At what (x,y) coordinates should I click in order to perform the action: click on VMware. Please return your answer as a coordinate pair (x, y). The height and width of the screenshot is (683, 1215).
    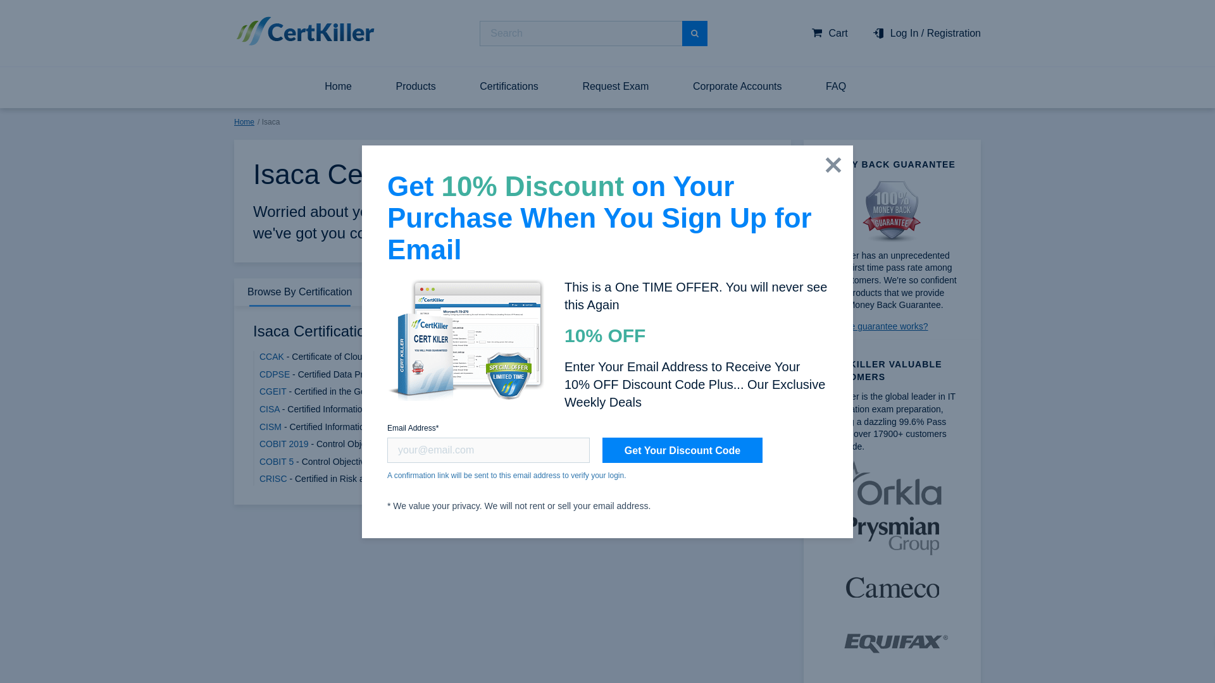
    Looking at the image, I should click on (250, 62).